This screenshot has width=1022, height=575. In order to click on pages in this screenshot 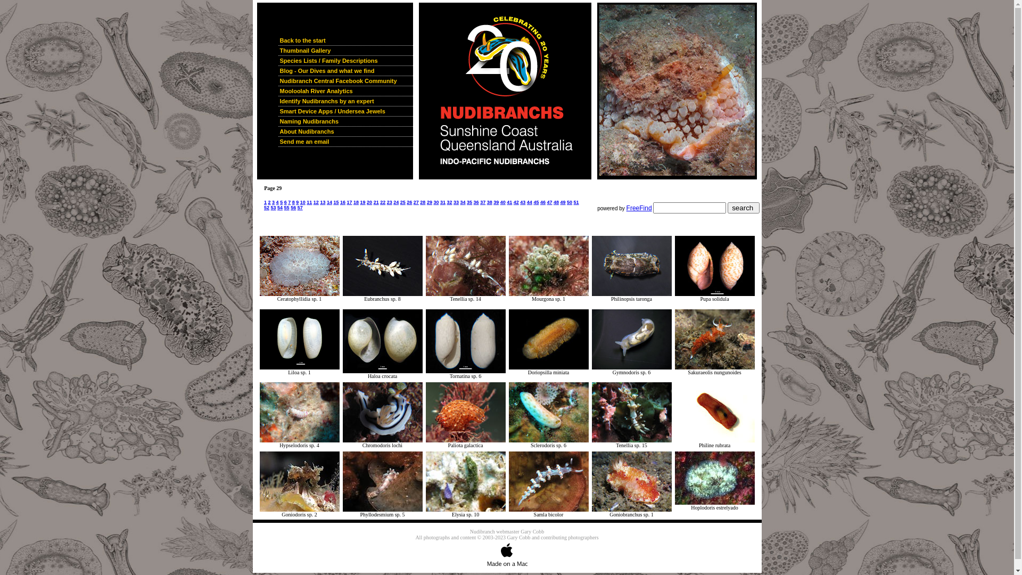, I will do `click(424, 212)`.